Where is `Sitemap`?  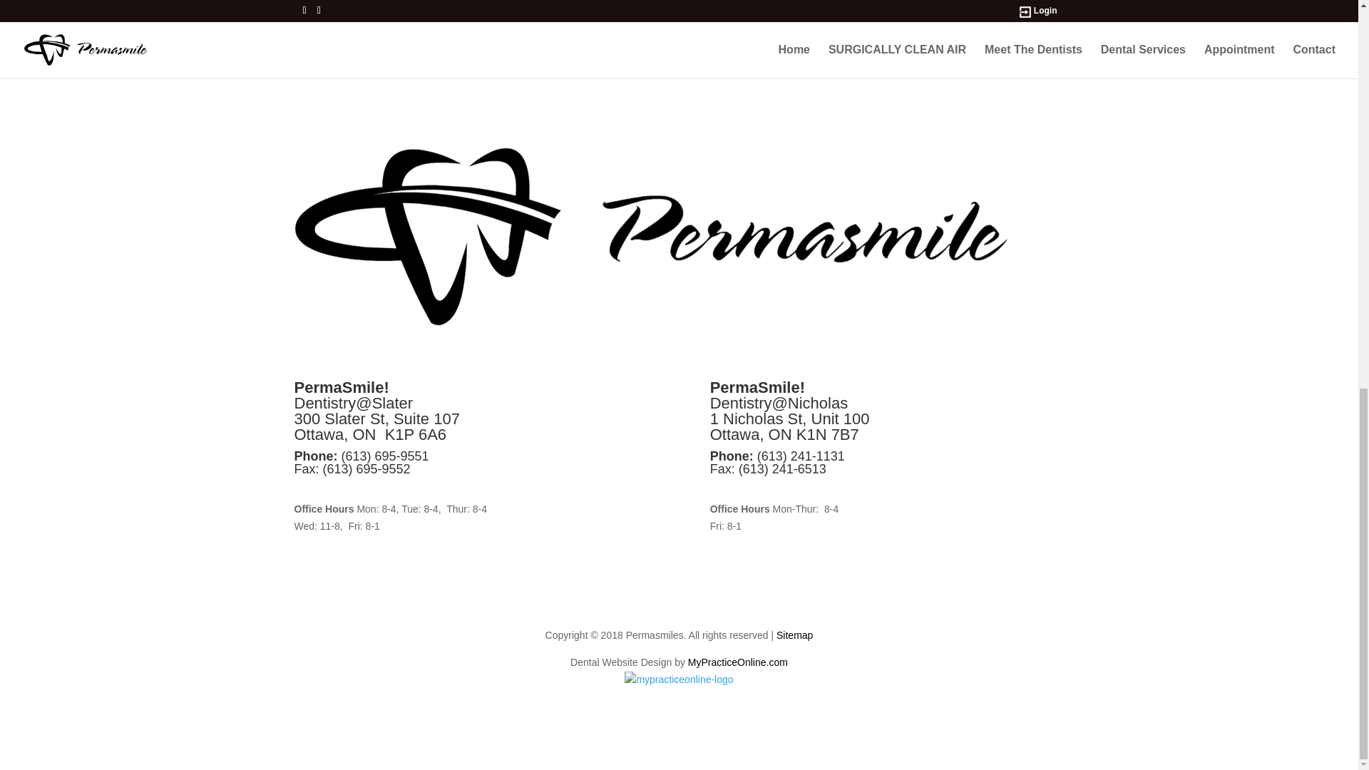
Sitemap is located at coordinates (794, 635).